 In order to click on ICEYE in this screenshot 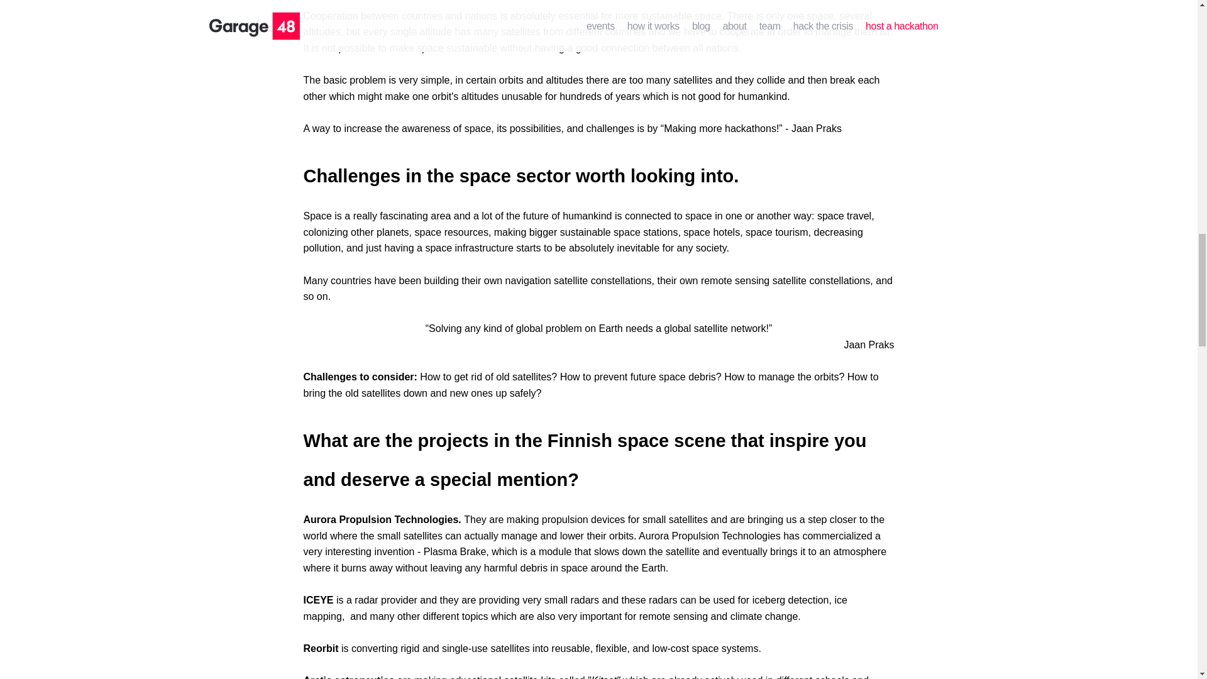, I will do `click(317, 600)`.